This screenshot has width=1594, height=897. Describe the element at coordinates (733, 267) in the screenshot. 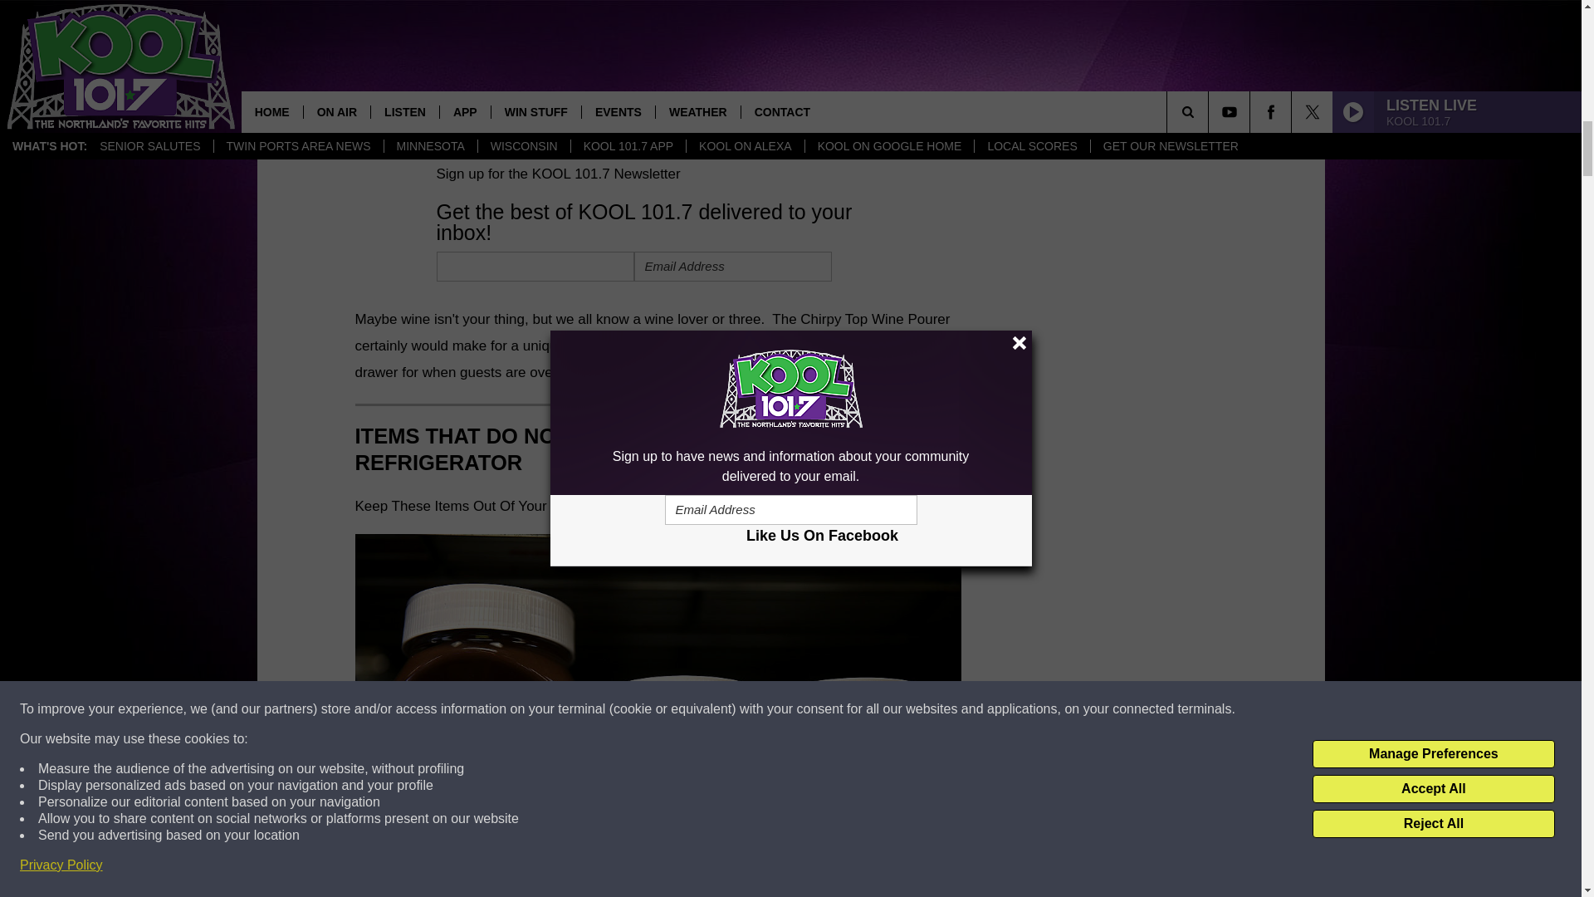

I see `Email Address` at that location.